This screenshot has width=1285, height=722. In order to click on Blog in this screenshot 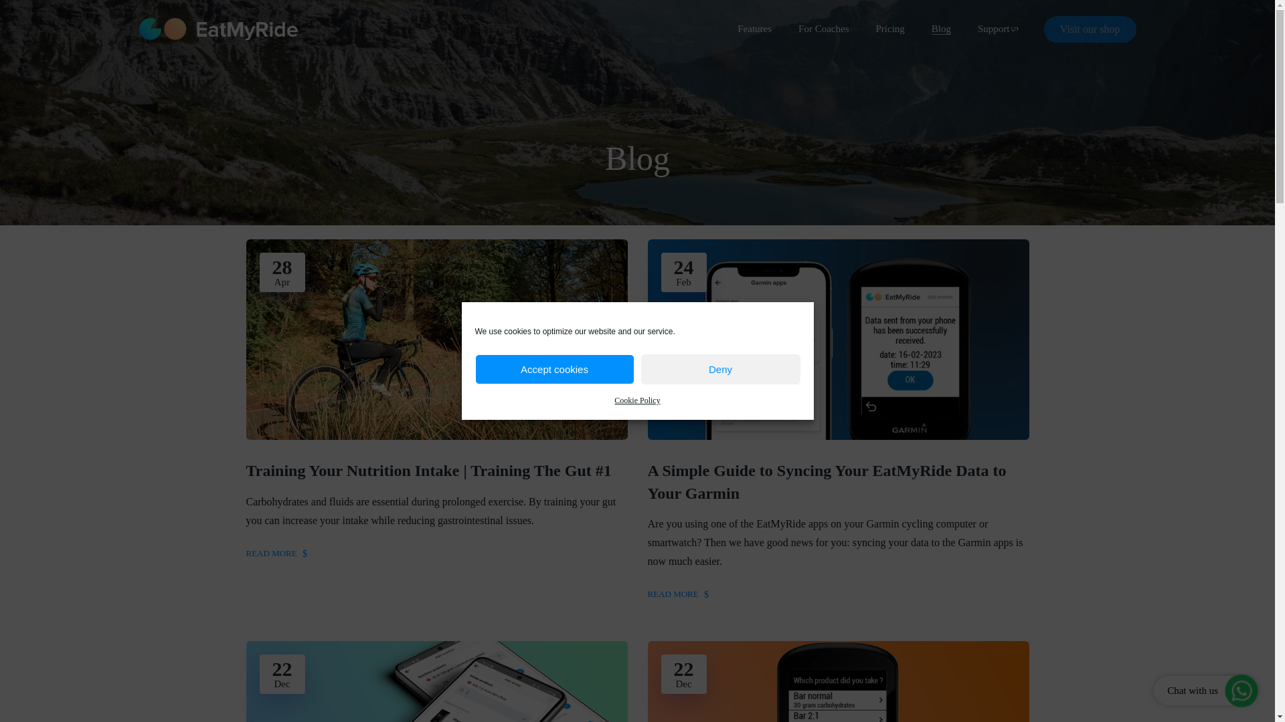, I will do `click(941, 28)`.